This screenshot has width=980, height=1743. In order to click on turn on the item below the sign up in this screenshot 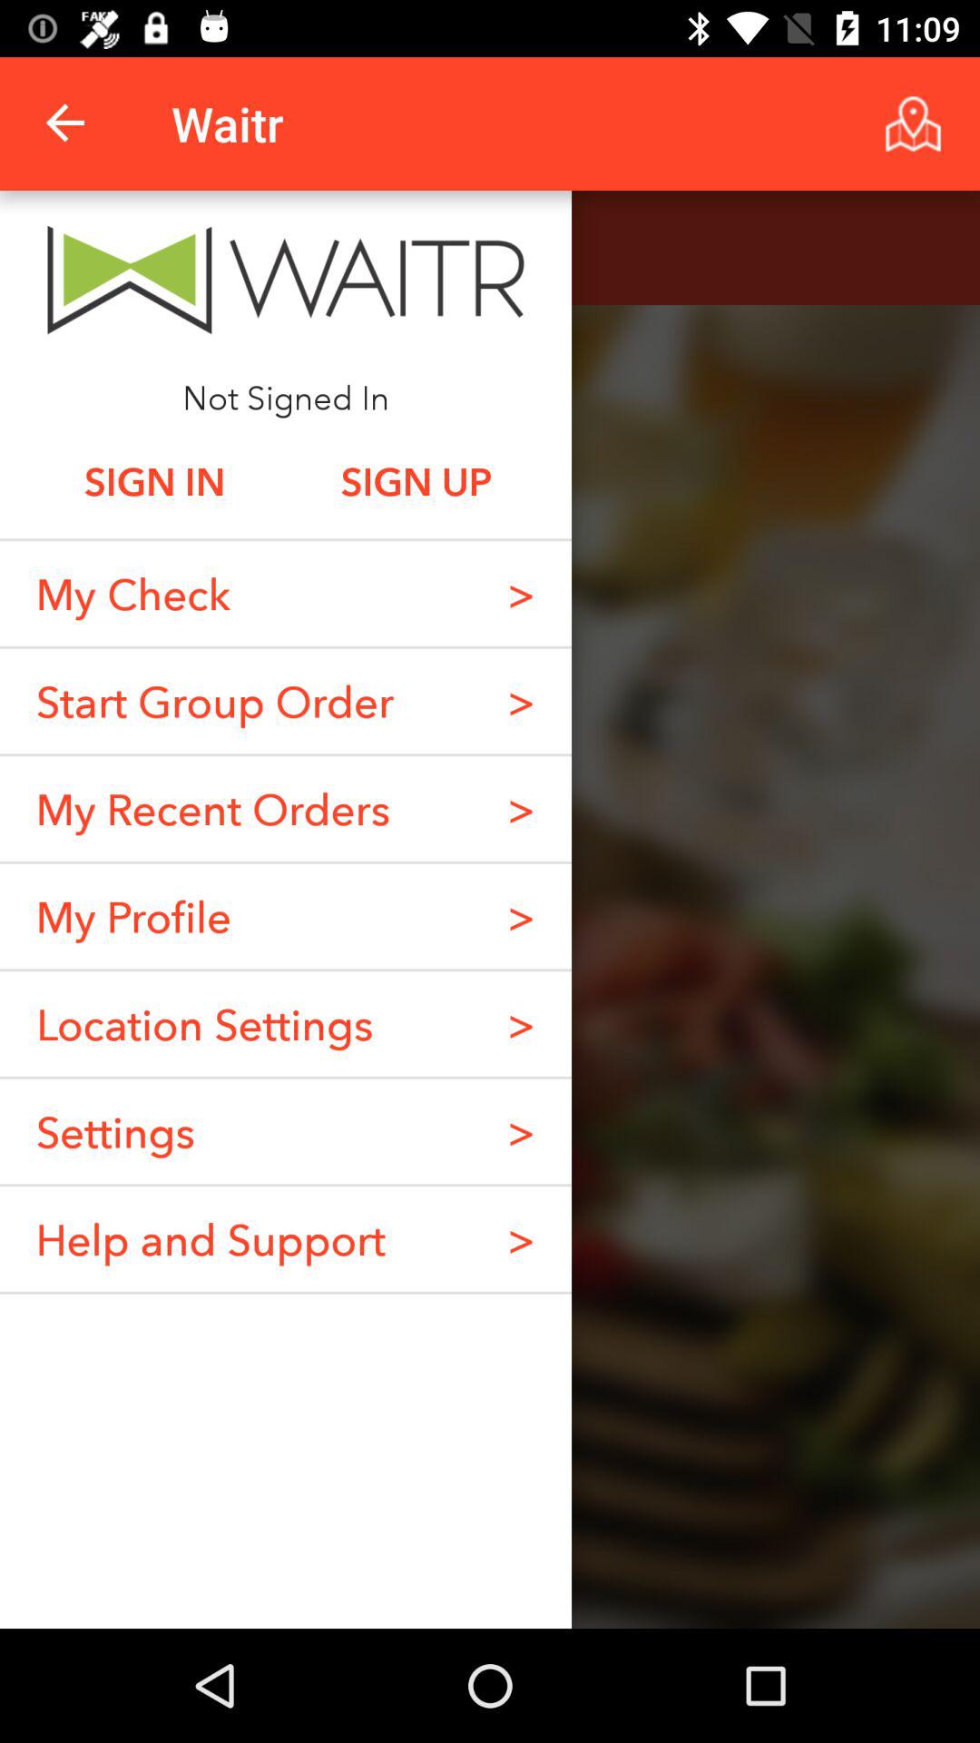, I will do `click(521, 594)`.